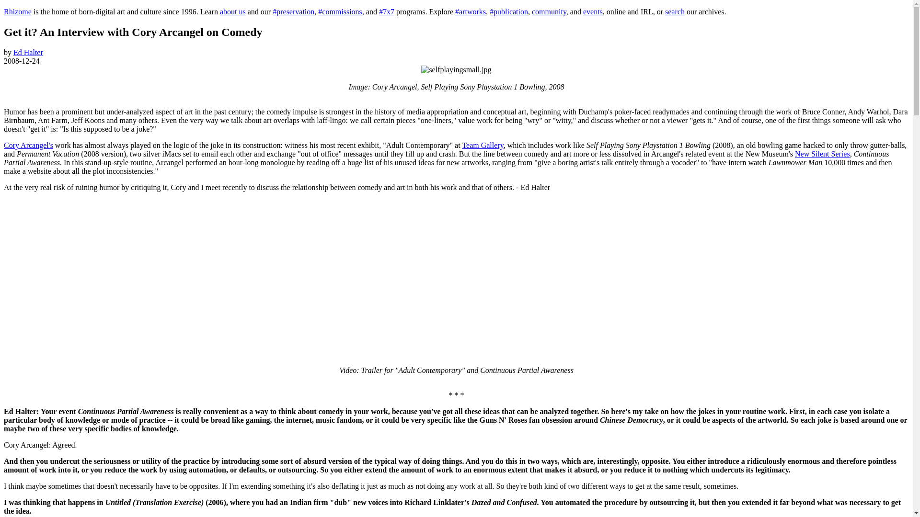 The height and width of the screenshot is (517, 920). I want to click on community, so click(549, 11).